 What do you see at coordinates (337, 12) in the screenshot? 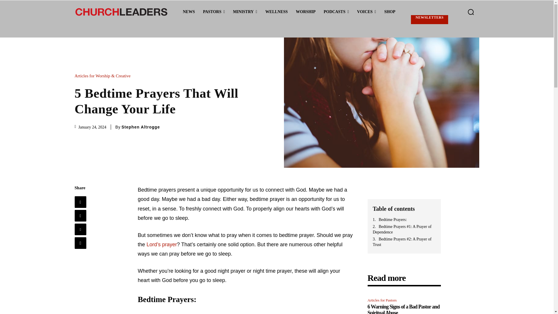
I see `PODCASTS` at bounding box center [337, 12].